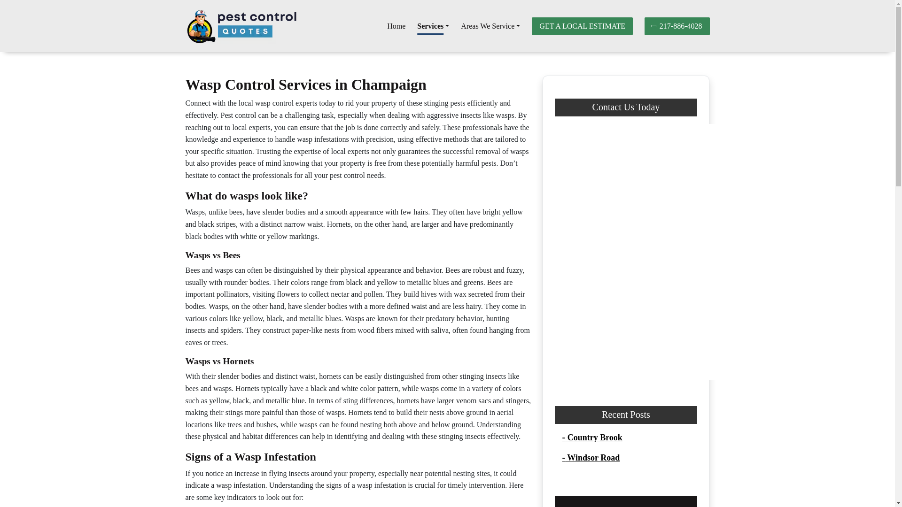 The image size is (902, 507). I want to click on - Windsor Road, so click(591, 457).